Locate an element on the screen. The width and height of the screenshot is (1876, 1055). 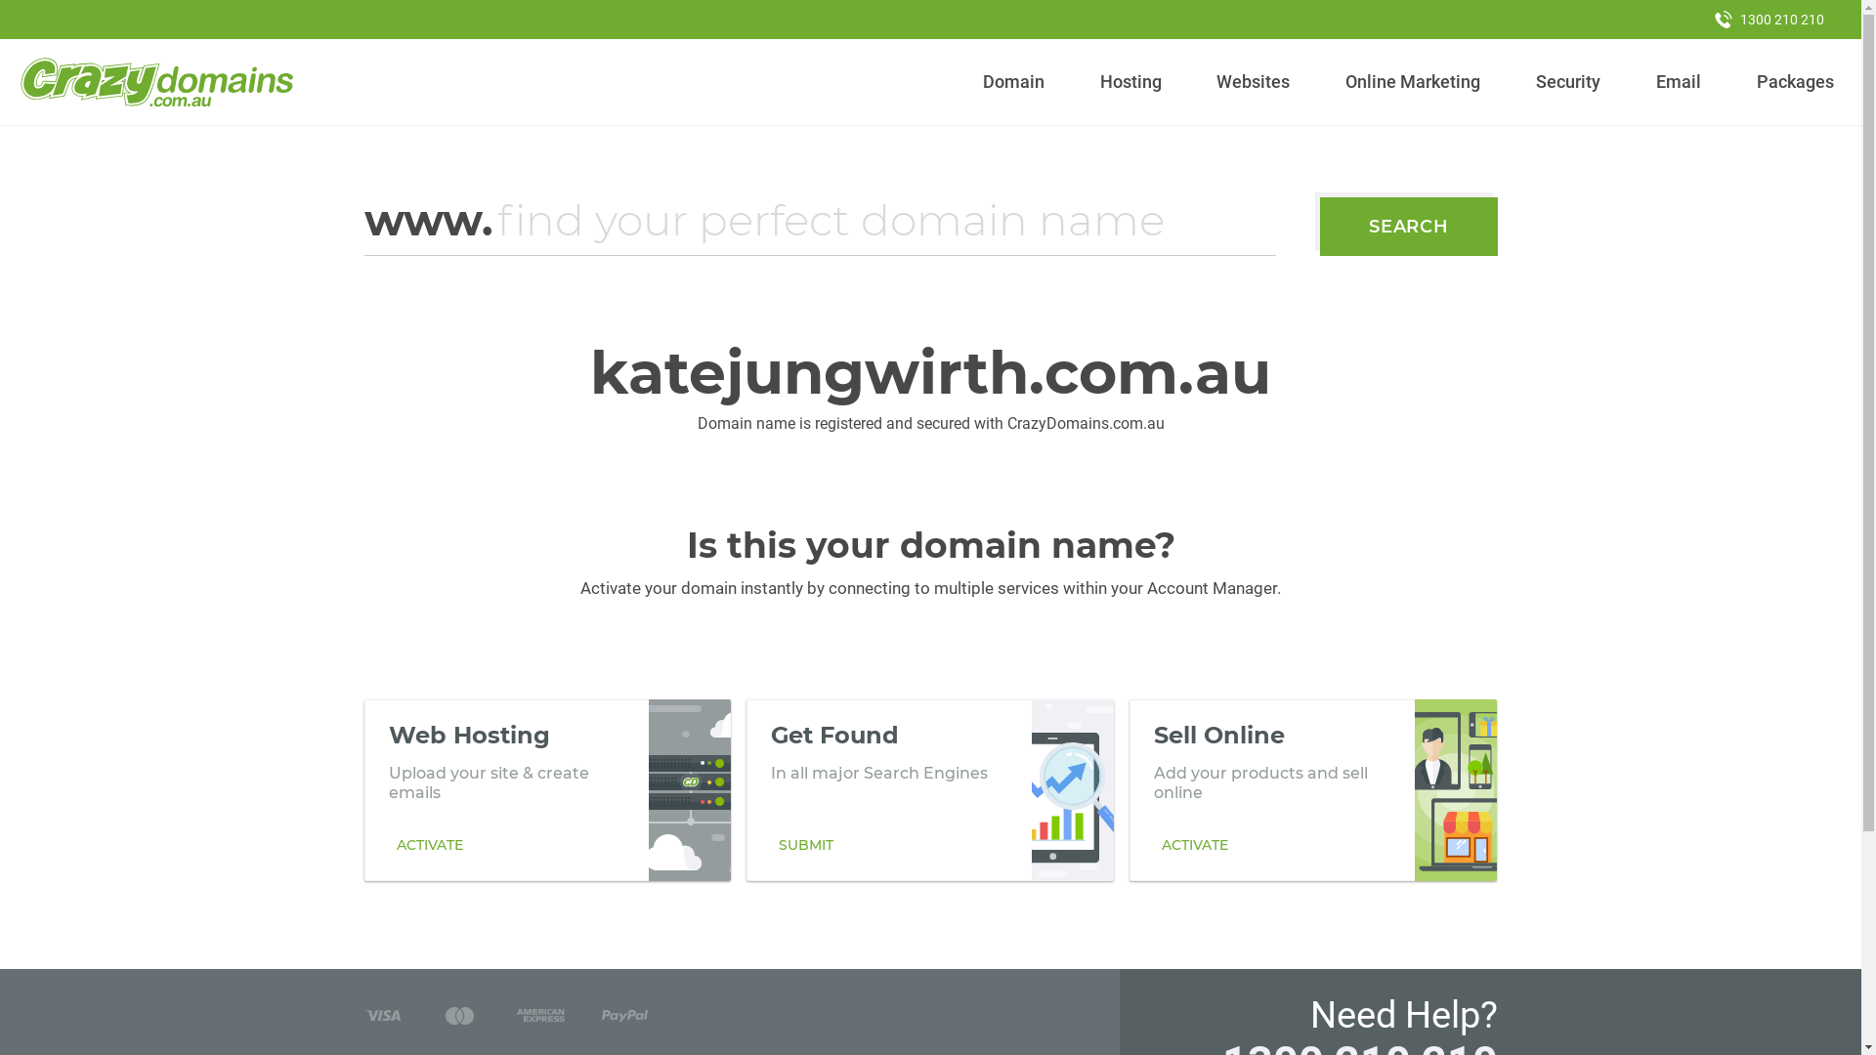
Security is located at coordinates (1569, 82).